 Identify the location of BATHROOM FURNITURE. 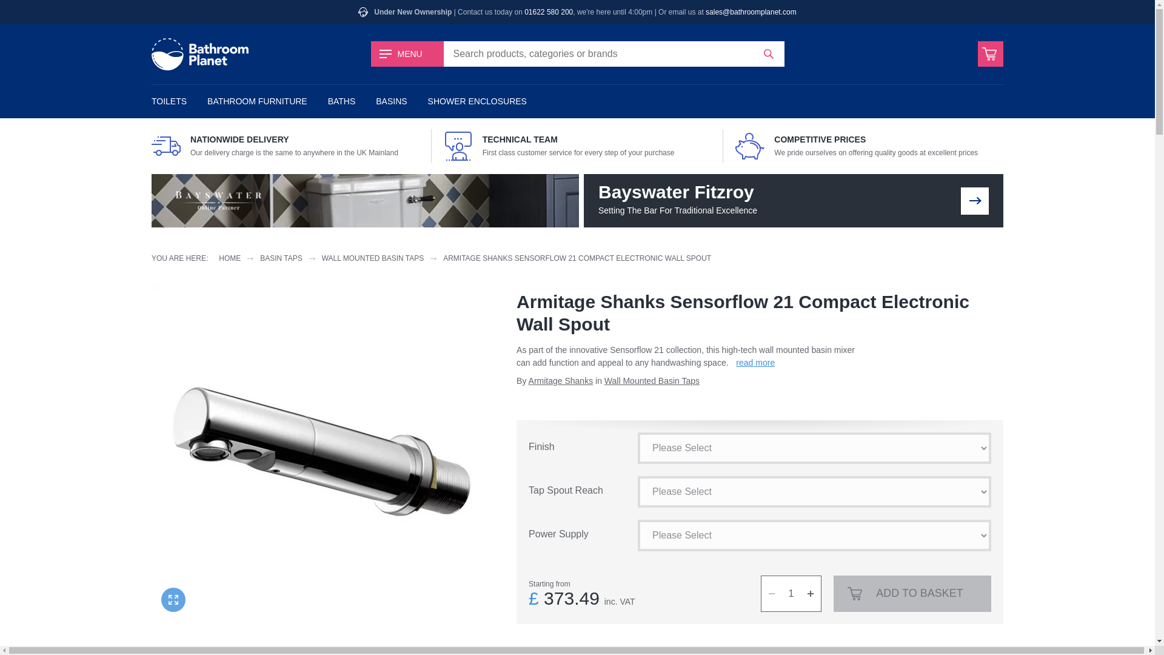
(257, 102).